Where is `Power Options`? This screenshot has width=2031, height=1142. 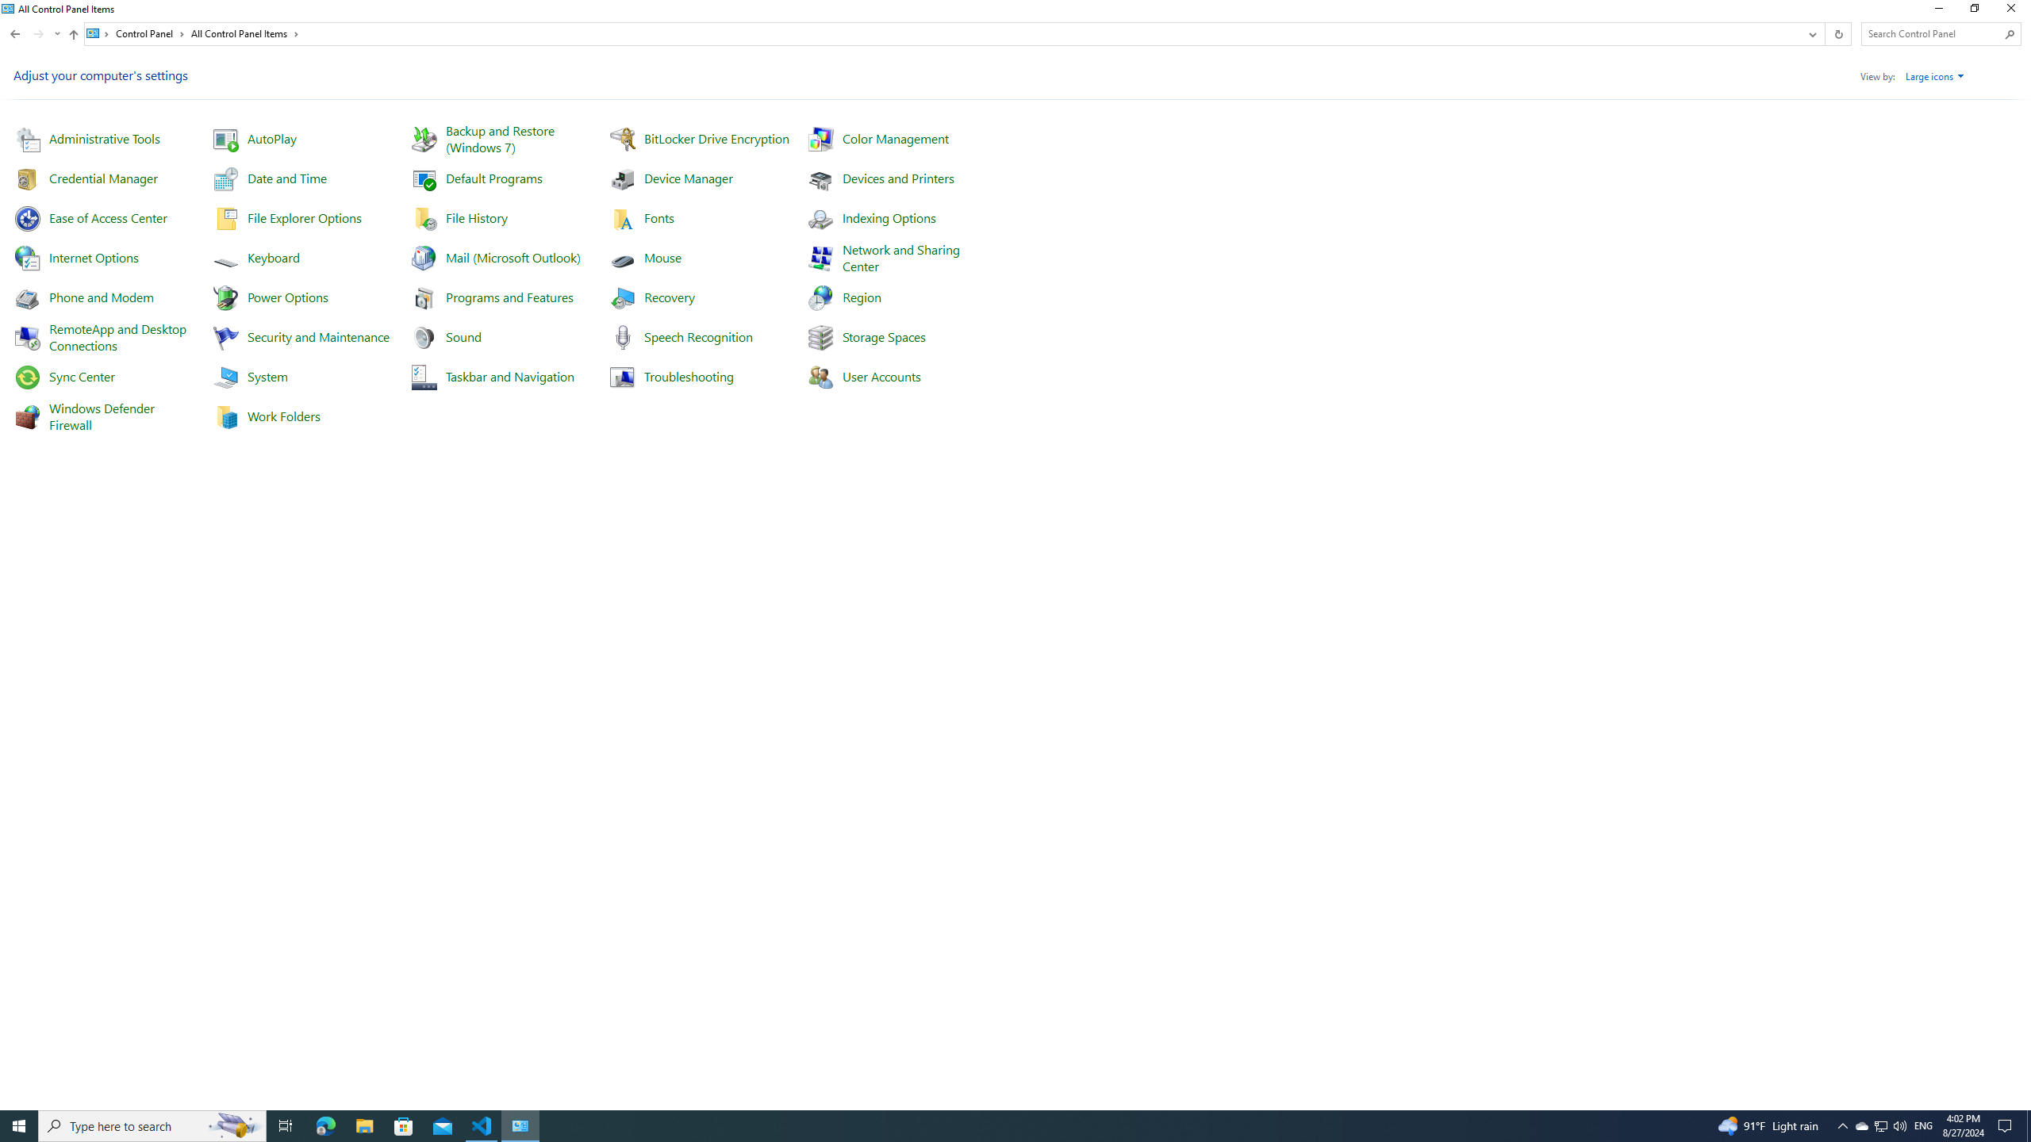 Power Options is located at coordinates (287, 297).